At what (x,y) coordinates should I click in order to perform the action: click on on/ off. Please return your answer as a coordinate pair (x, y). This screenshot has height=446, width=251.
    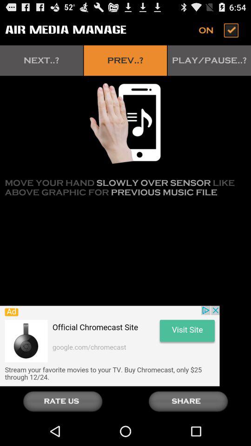
    Looking at the image, I should click on (219, 30).